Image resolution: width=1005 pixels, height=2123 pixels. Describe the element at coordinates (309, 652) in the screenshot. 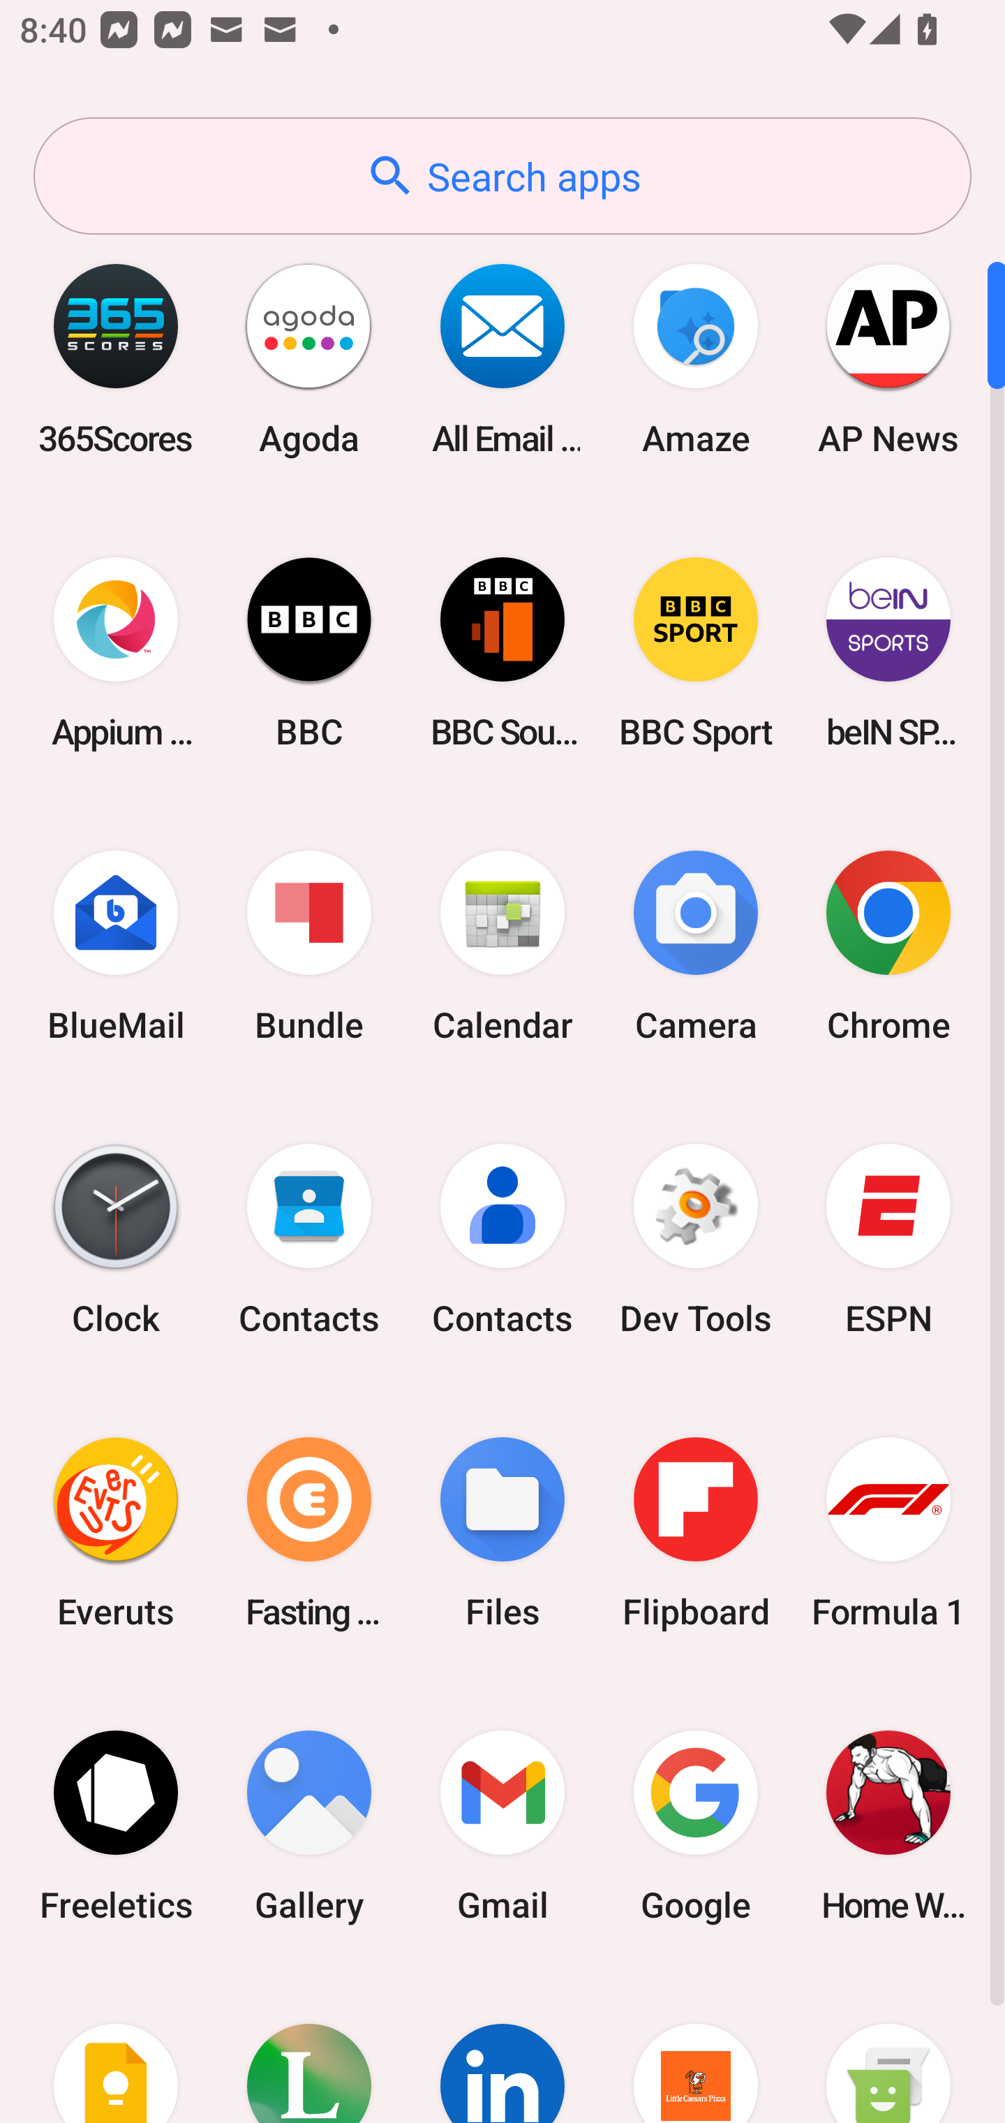

I see `BBC` at that location.